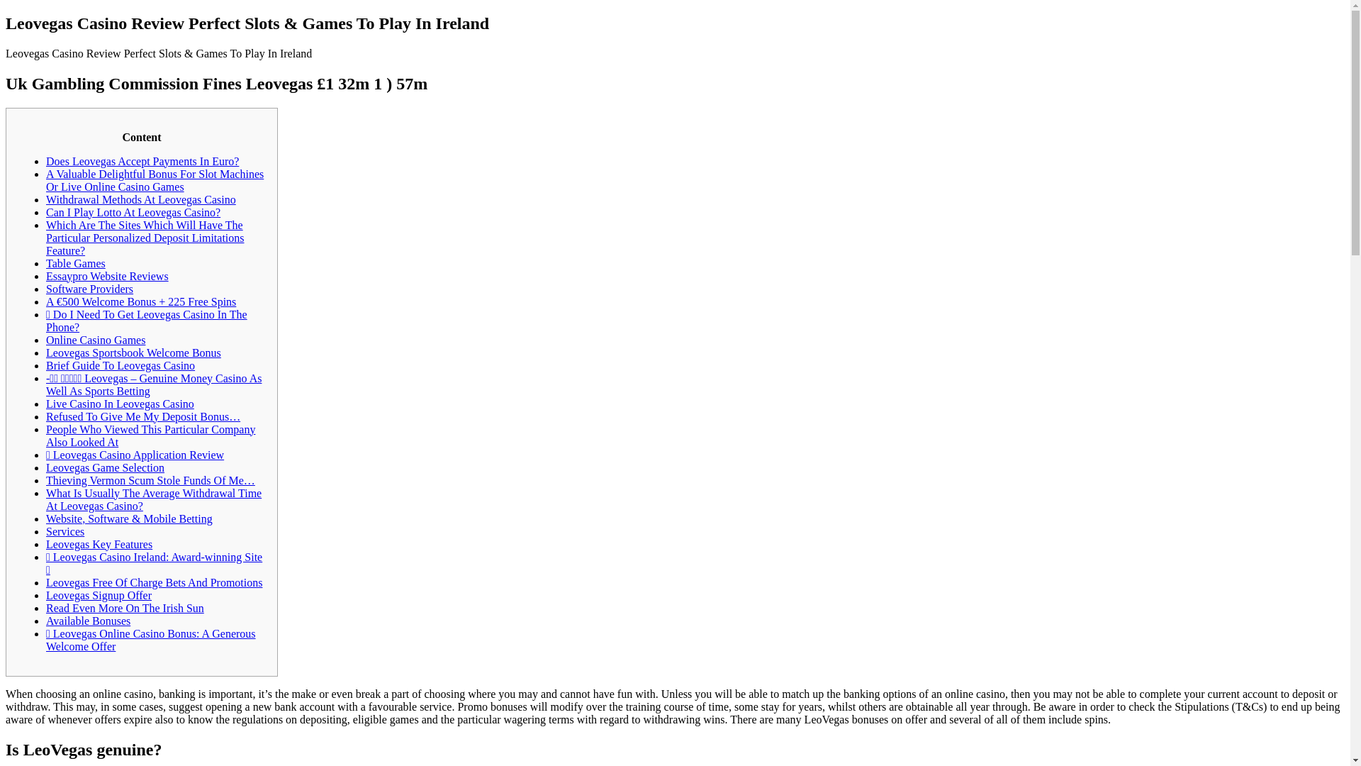 Image resolution: width=1361 pixels, height=766 pixels. I want to click on Available Bonuses, so click(88, 621).